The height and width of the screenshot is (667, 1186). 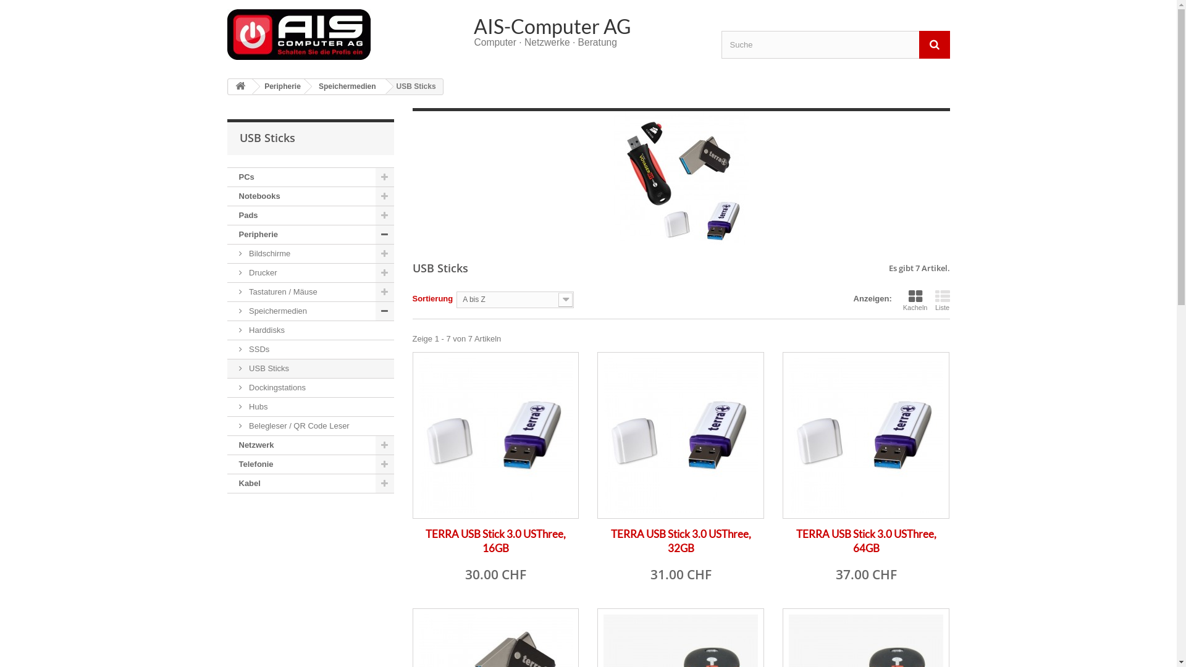 I want to click on Kabel, so click(x=311, y=484).